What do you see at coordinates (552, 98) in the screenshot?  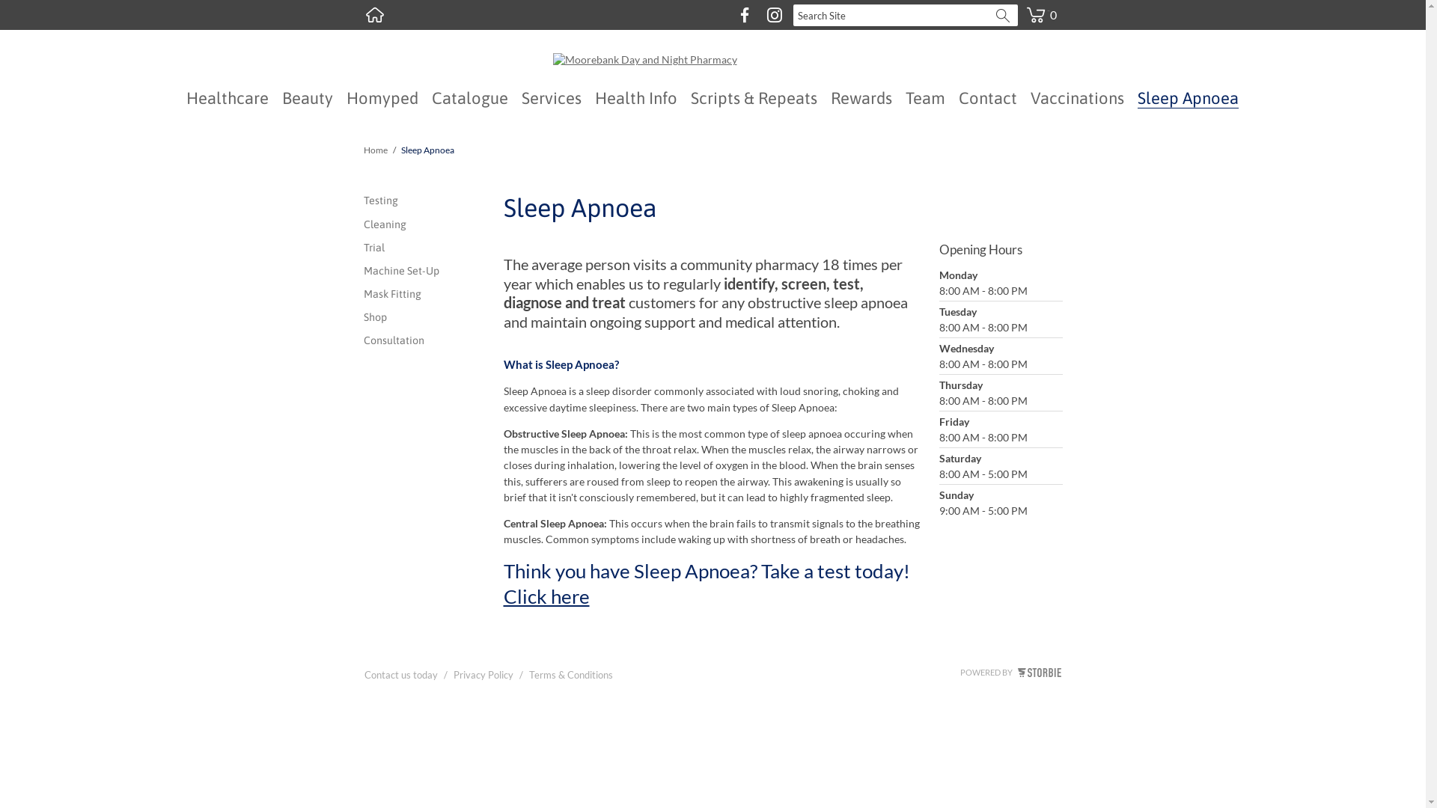 I see `Services` at bounding box center [552, 98].